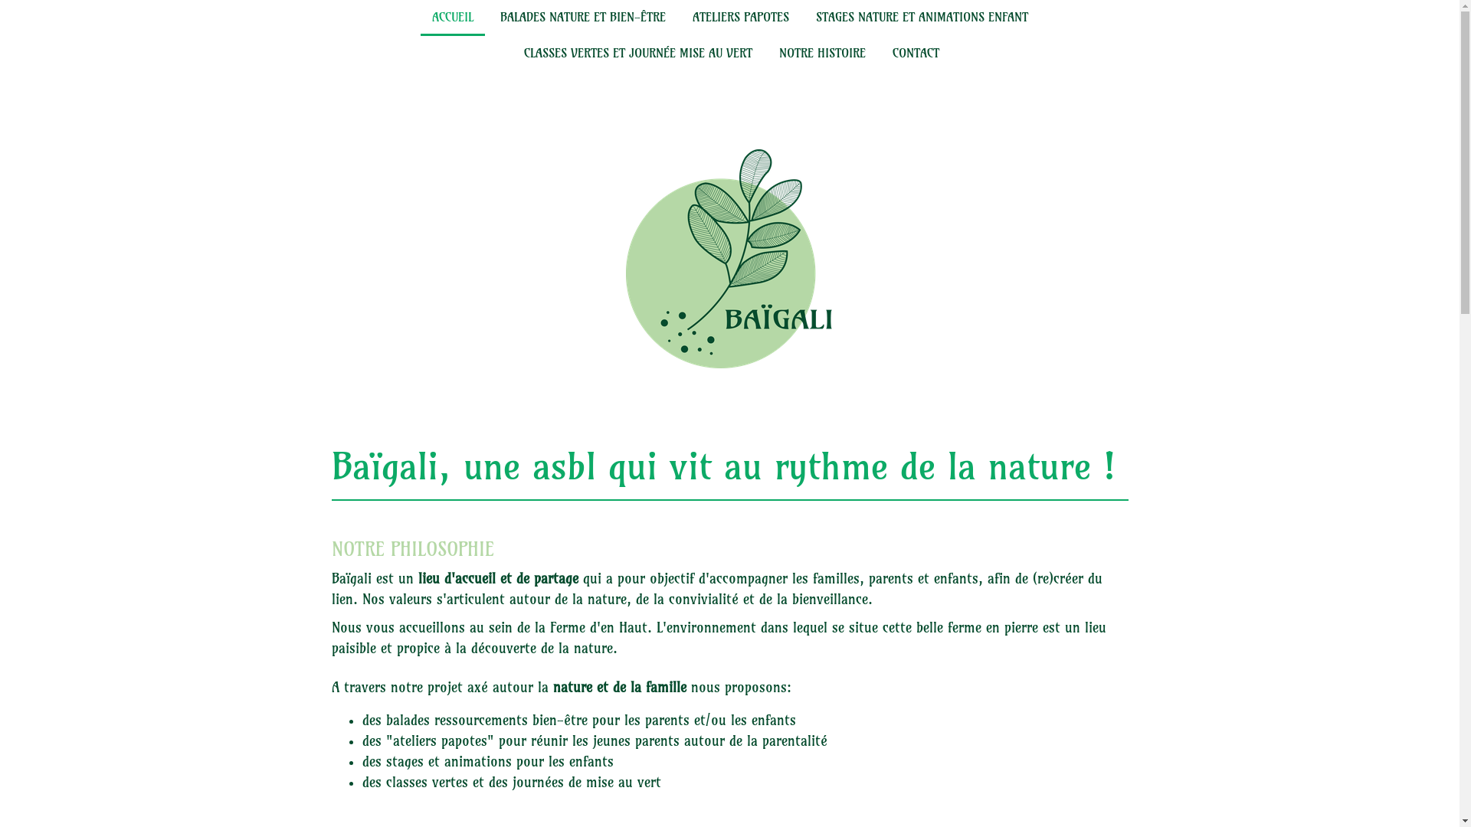  Describe the element at coordinates (823, 54) in the screenshot. I see `NOTRE HISTOIRE` at that location.